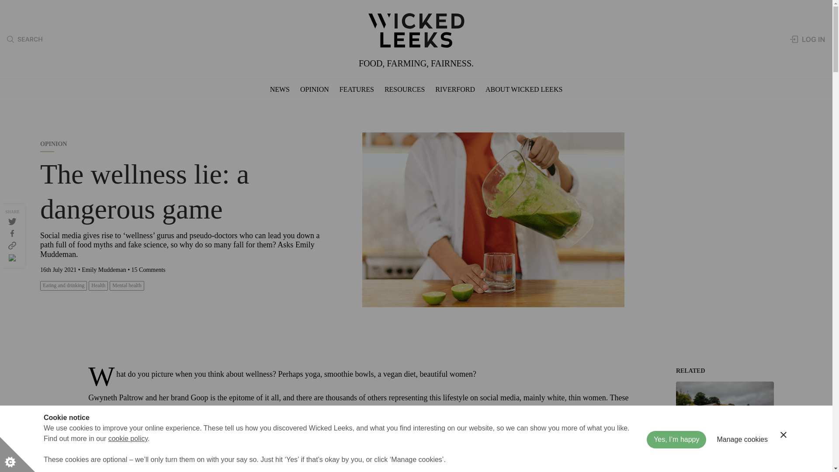  Describe the element at coordinates (280, 90) in the screenshot. I see `NEWS` at that location.